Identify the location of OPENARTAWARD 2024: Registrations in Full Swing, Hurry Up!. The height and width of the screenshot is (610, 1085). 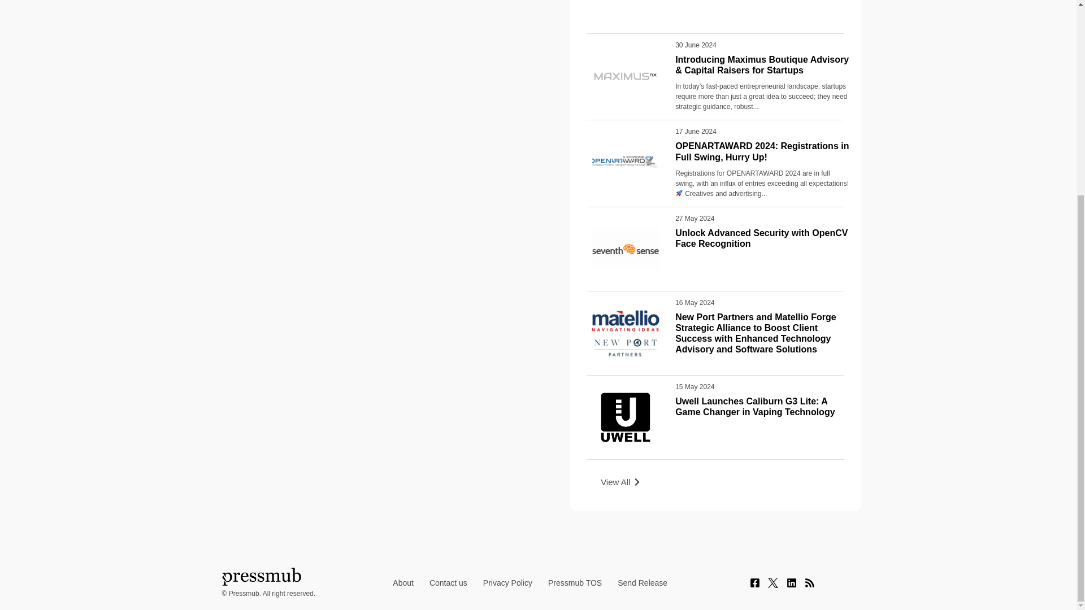
(762, 151).